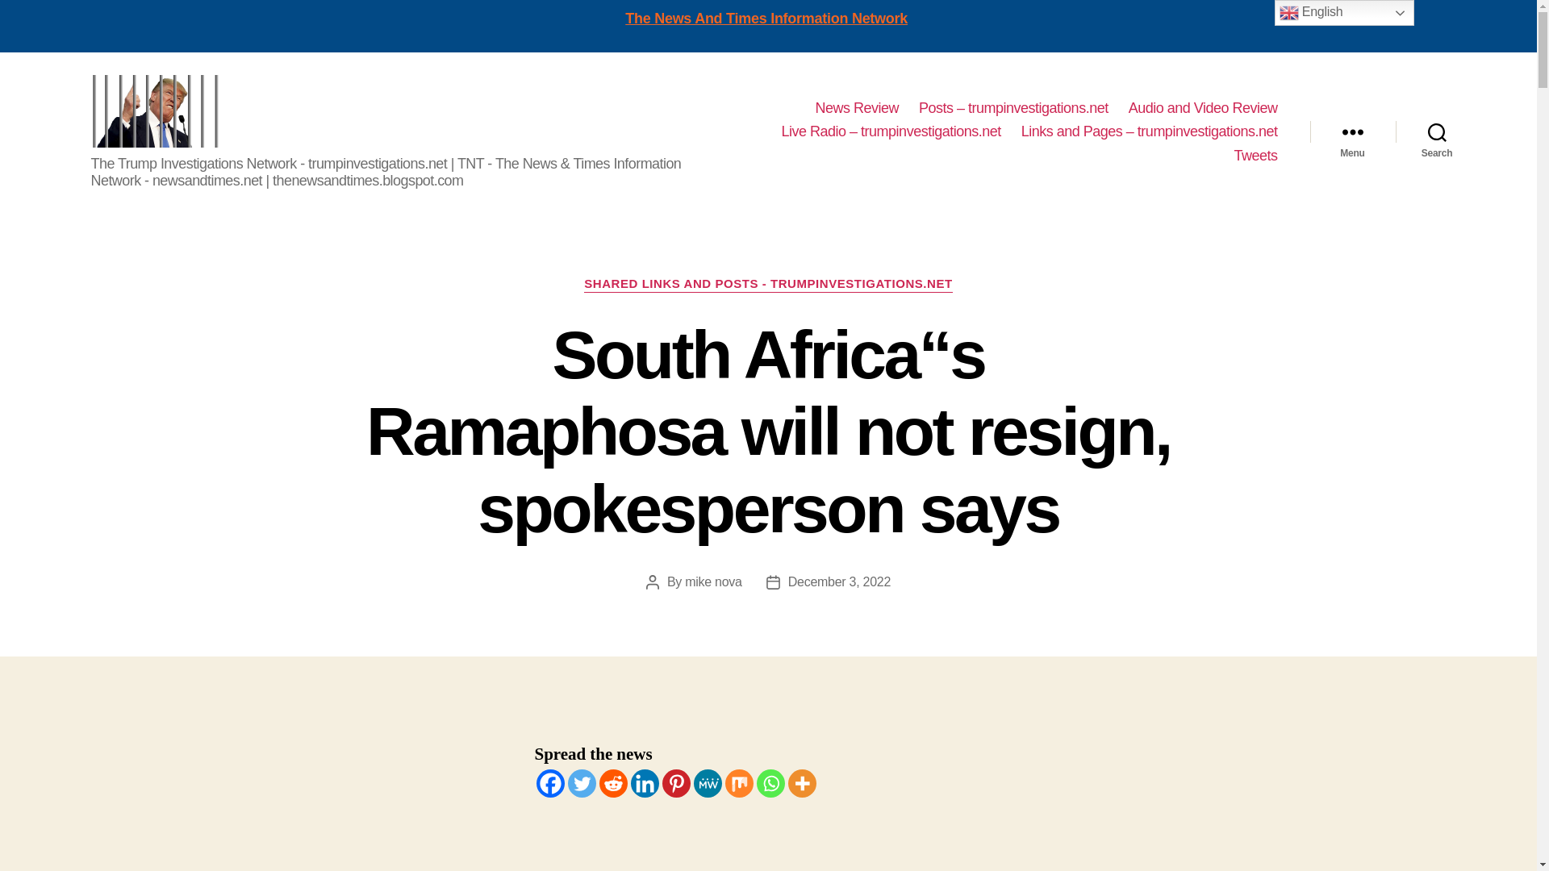 This screenshot has height=871, width=1549. What do you see at coordinates (549, 783) in the screenshot?
I see `Facebook` at bounding box center [549, 783].